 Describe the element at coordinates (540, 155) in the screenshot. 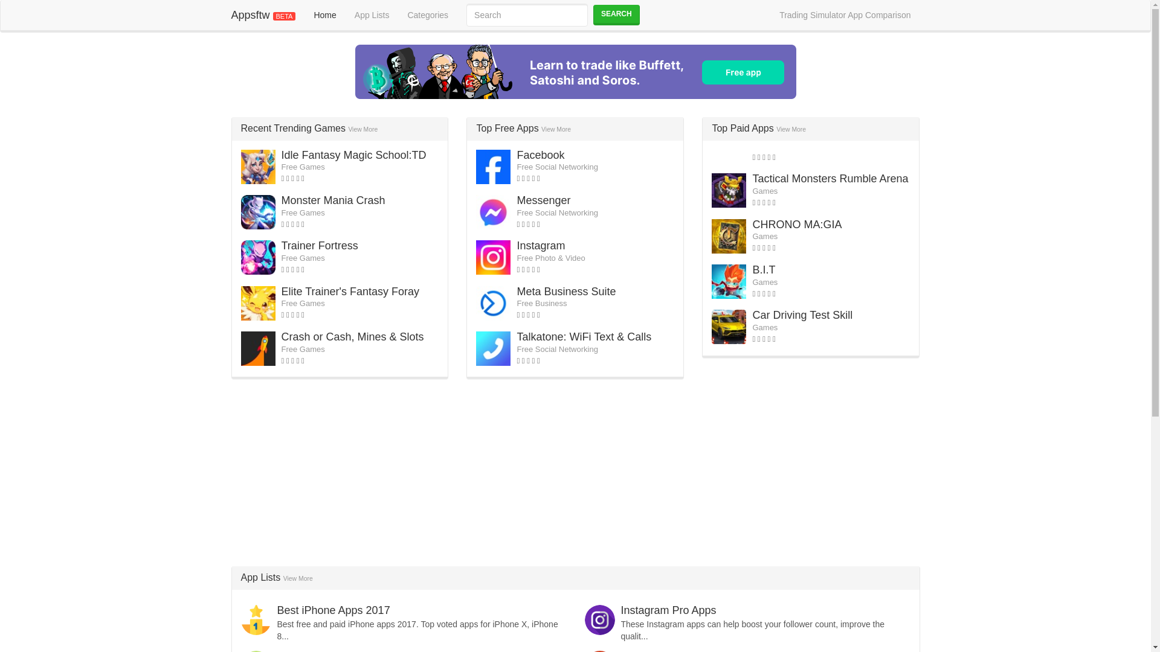

I see `Facebook` at that location.